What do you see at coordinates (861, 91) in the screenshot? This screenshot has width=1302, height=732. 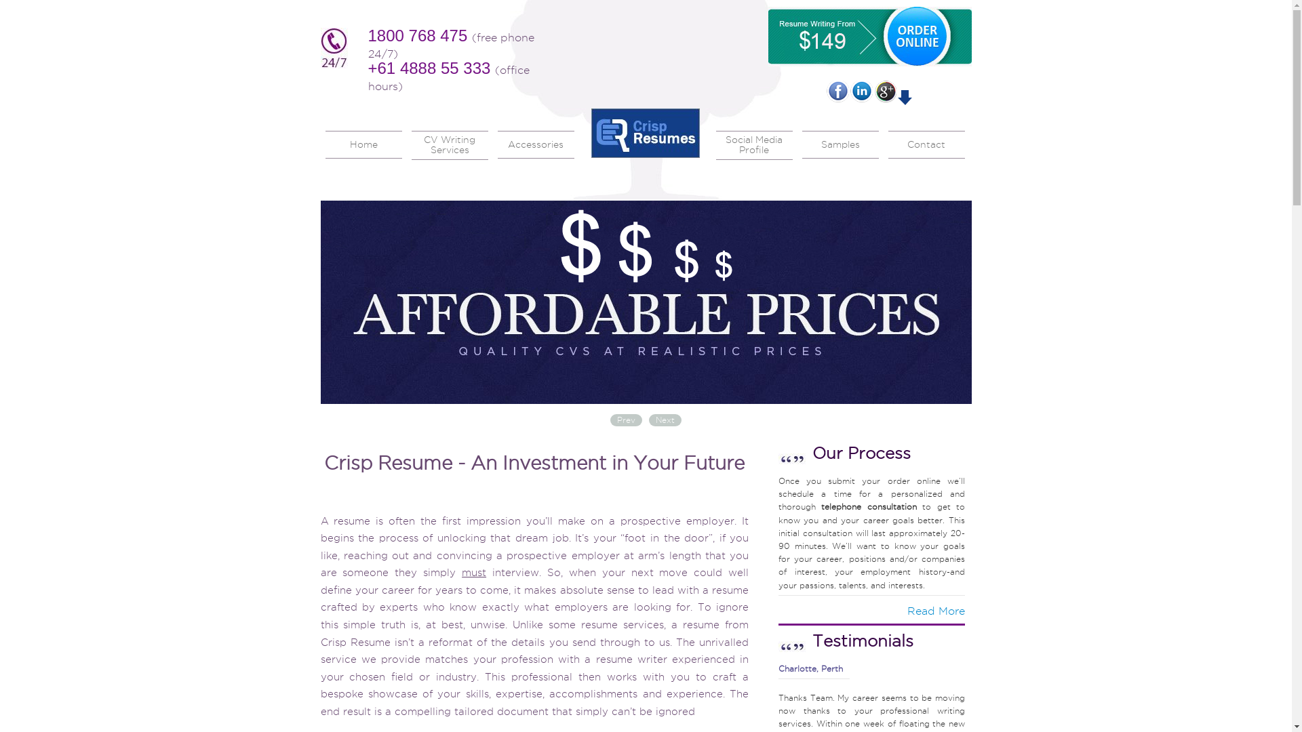 I see `Linked in` at bounding box center [861, 91].